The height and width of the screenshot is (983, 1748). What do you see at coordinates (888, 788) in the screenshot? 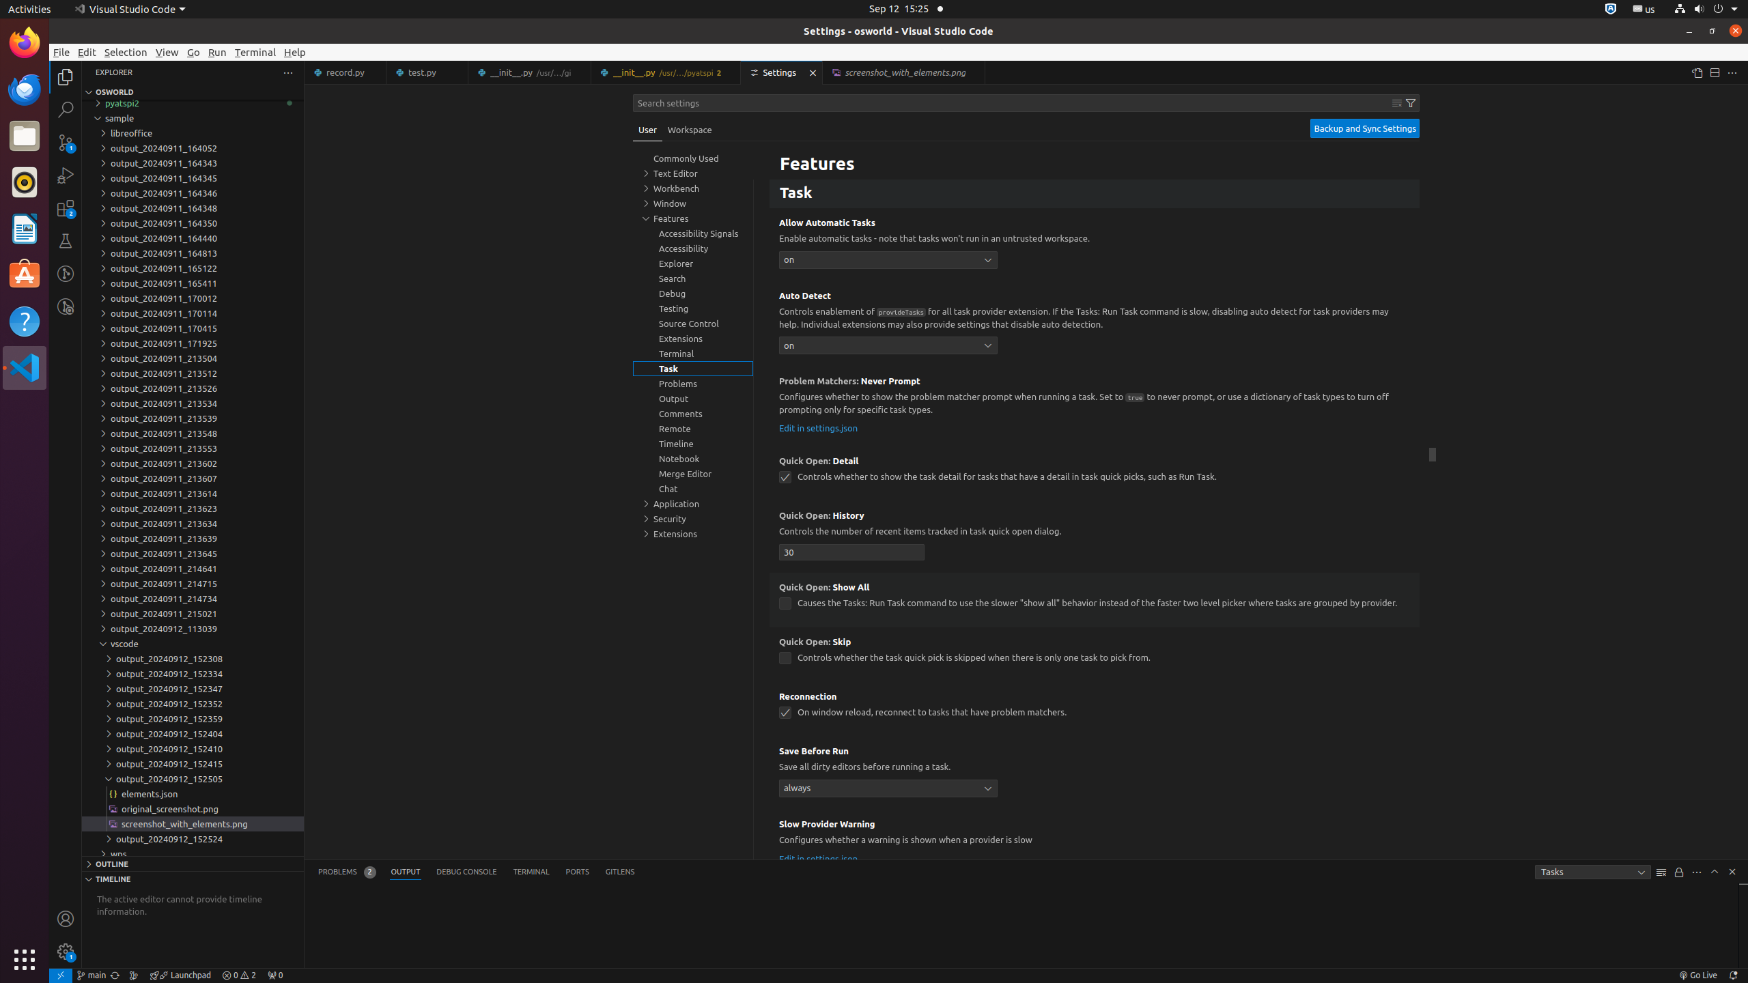
I see `always` at bounding box center [888, 788].